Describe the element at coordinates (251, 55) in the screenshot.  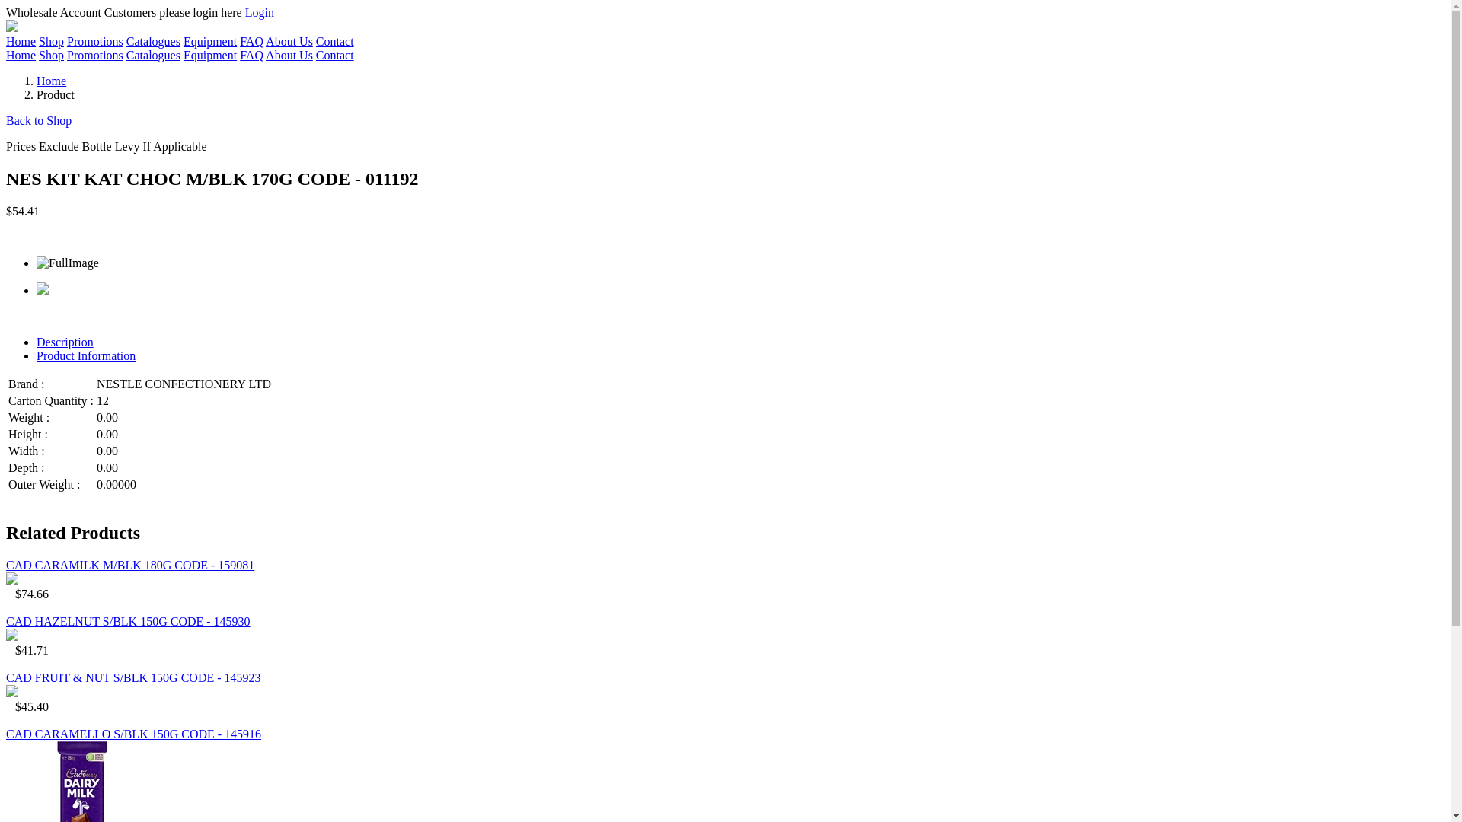
I see `FAQ` at that location.